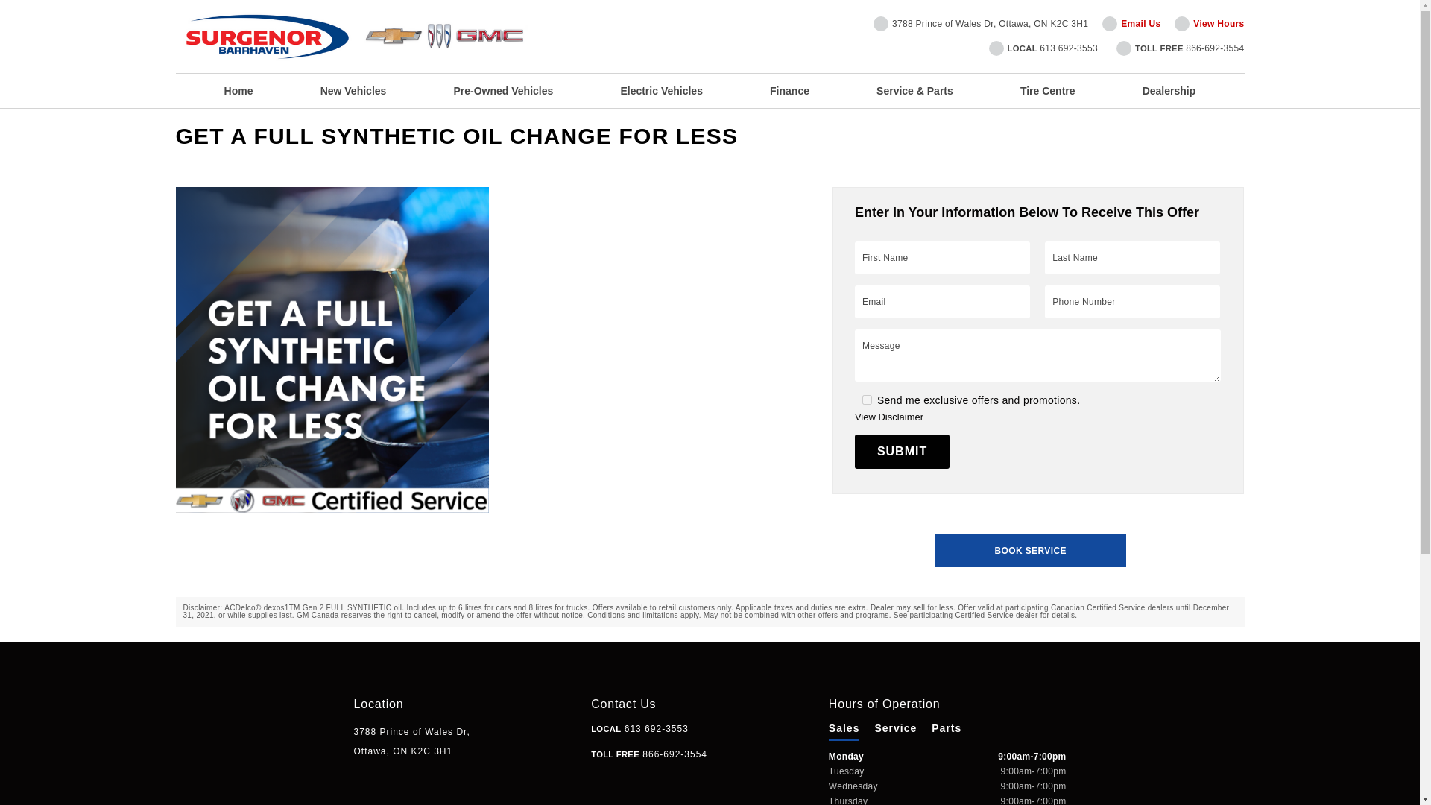 Image resolution: width=1431 pixels, height=805 pixels. What do you see at coordinates (1048, 91) in the screenshot?
I see `Tire Centre` at bounding box center [1048, 91].